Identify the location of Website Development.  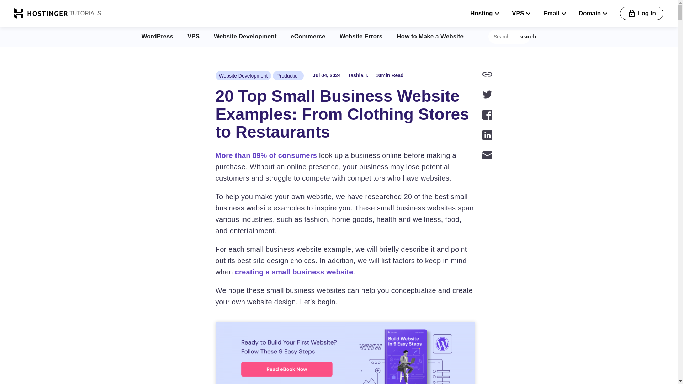
(243, 75).